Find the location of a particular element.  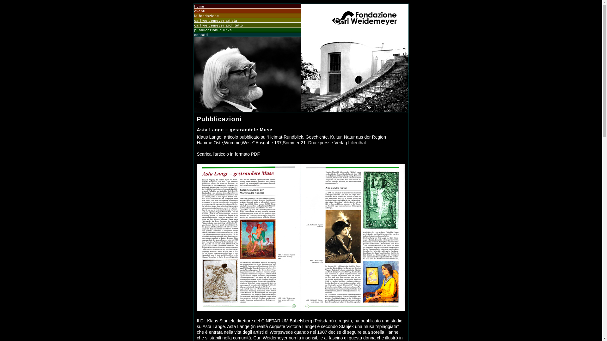

carl weidemeyer architetto is located at coordinates (248, 25).